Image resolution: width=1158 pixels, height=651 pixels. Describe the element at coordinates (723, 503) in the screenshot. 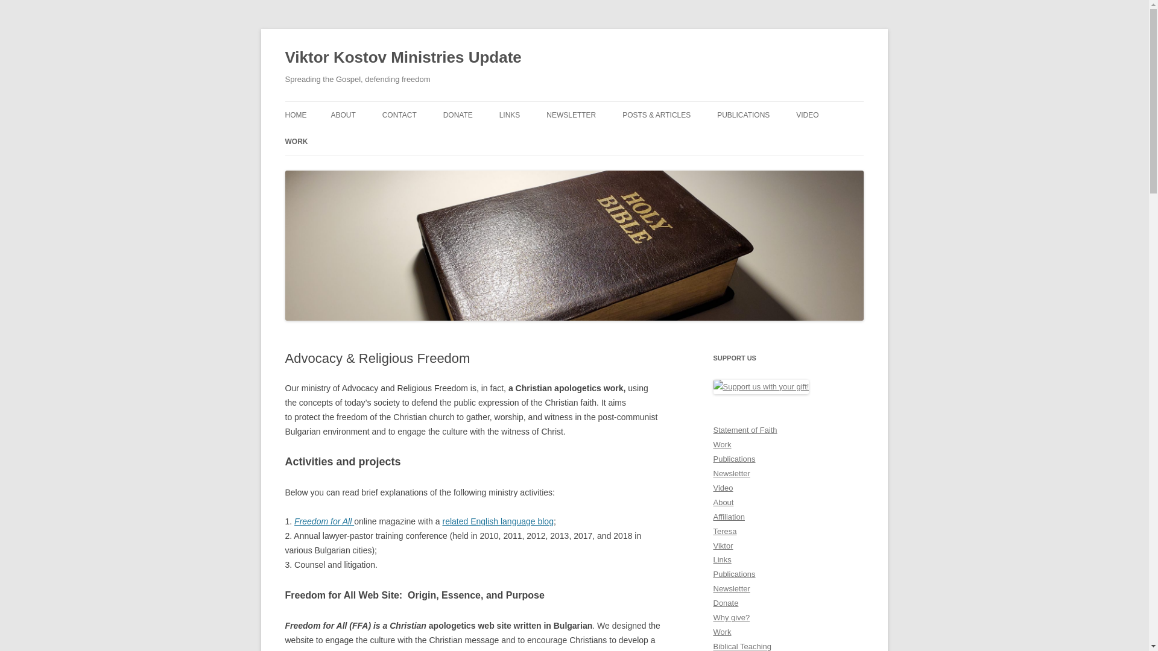

I see `About` at that location.